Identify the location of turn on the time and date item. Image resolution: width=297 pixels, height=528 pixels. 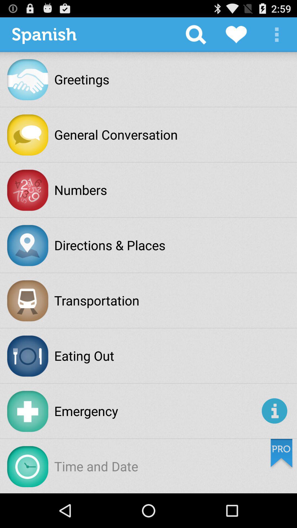
(96, 466).